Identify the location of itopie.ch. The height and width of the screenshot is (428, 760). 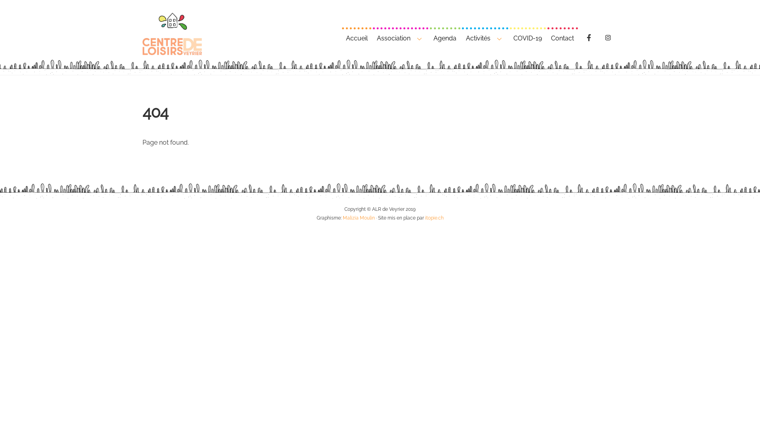
(435, 218).